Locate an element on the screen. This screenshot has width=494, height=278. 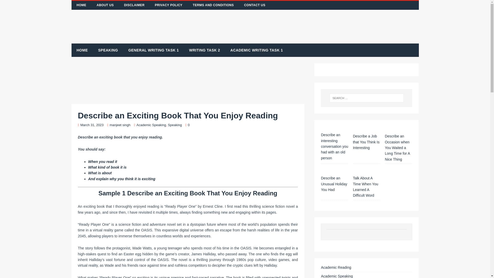
GENERAL WRITING TASK 1 is located at coordinates (153, 50).